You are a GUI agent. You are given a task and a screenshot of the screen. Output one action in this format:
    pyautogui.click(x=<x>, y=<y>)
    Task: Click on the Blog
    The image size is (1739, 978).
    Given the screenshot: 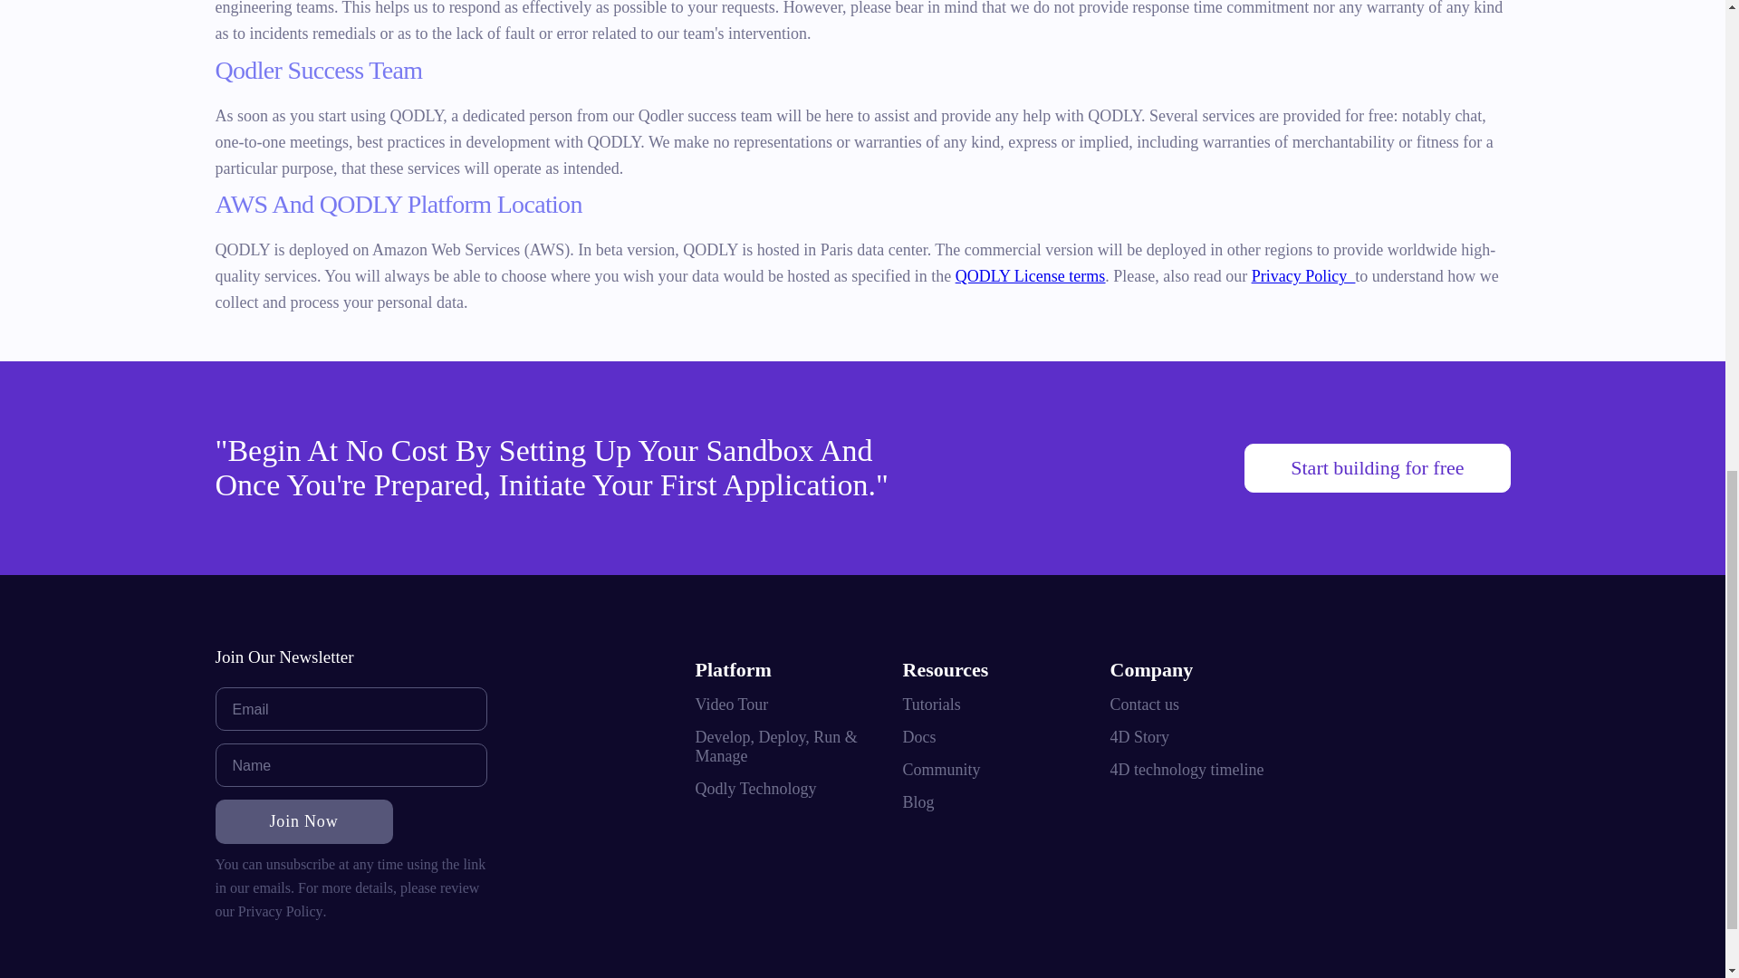 What is the action you would take?
    pyautogui.click(x=918, y=802)
    